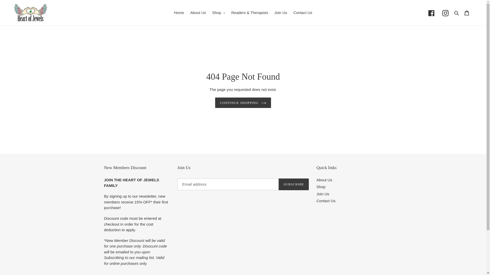 The height and width of the screenshot is (275, 490). I want to click on Join Us, so click(323, 194).